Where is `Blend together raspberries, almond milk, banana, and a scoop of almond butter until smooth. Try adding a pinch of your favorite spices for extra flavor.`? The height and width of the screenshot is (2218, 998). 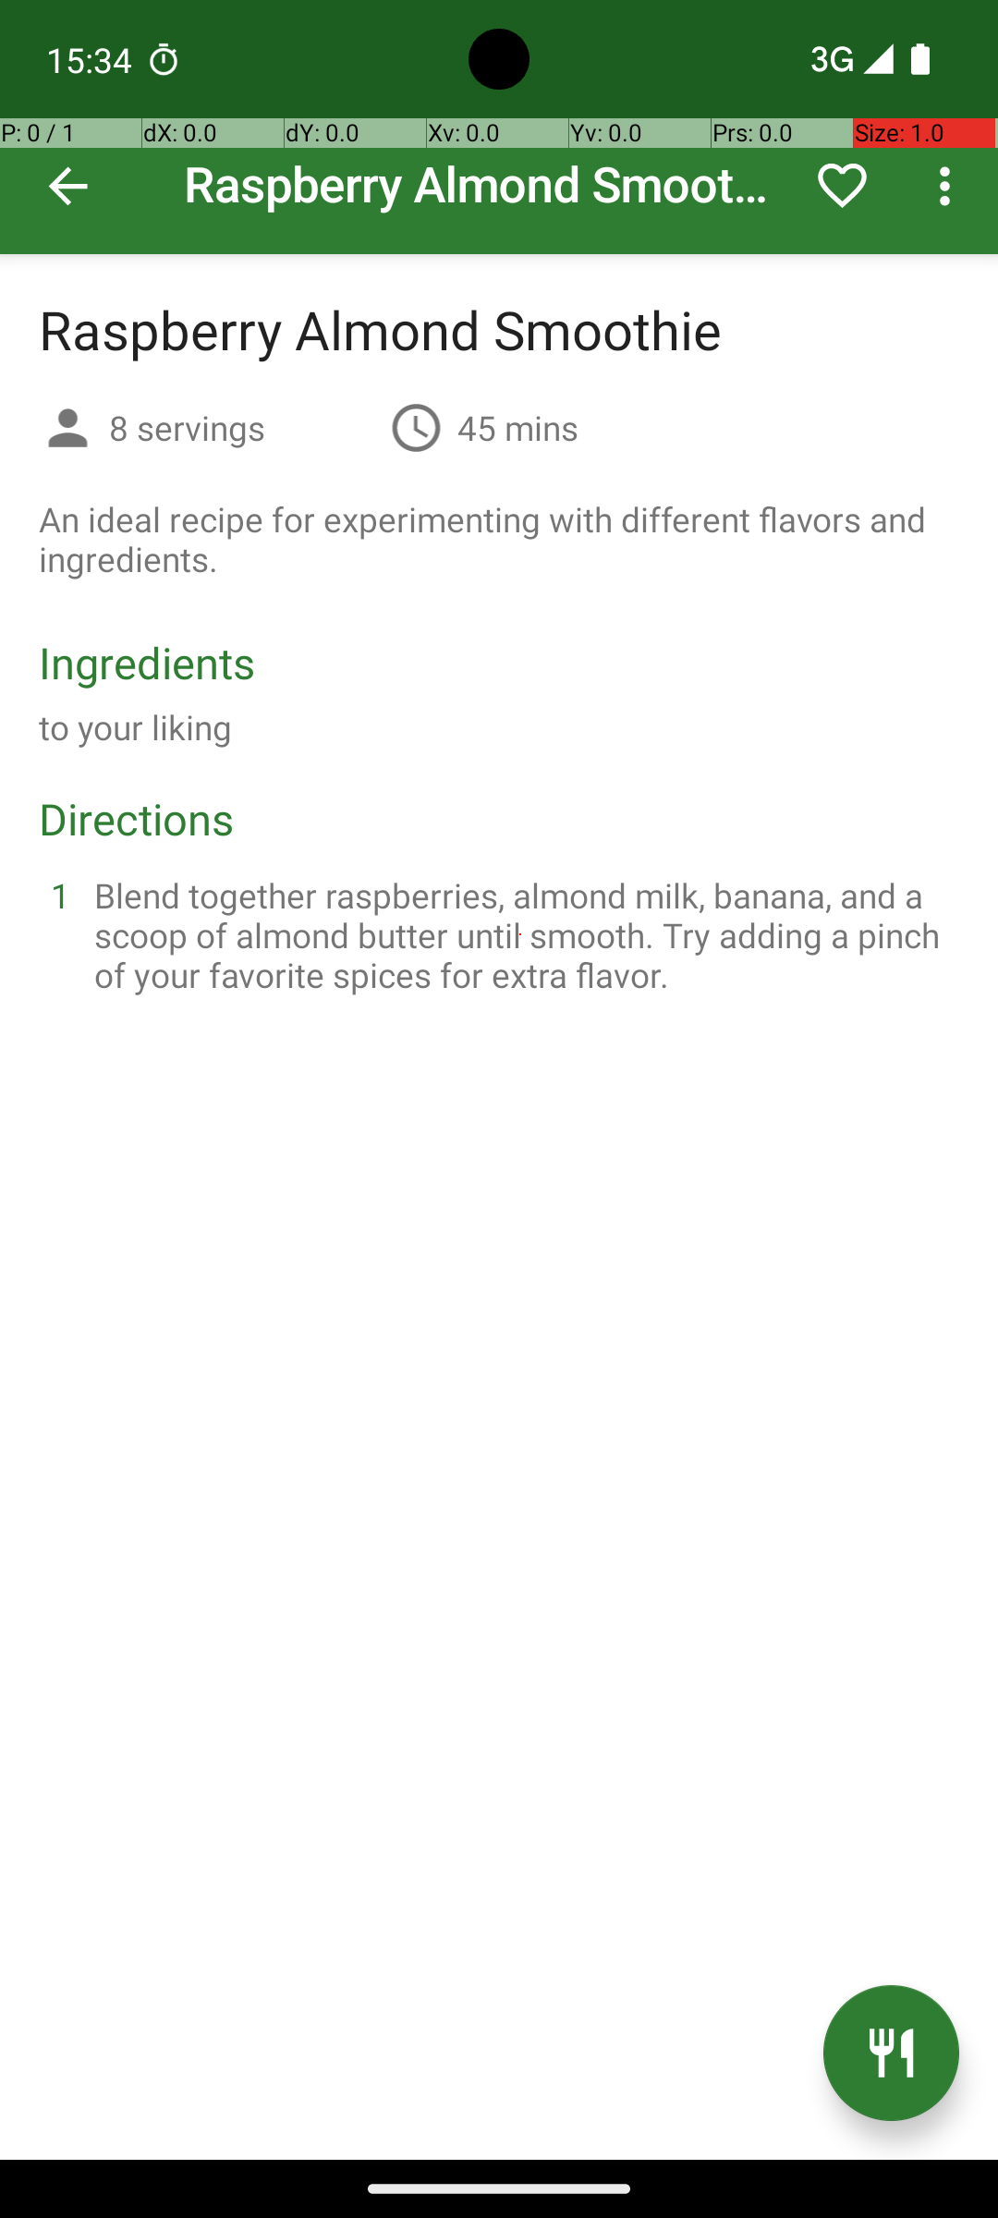
Blend together raspberries, almond milk, banana, and a scoop of almond butter until smooth. Try adding a pinch of your favorite spices for extra flavor. is located at coordinates (521, 935).